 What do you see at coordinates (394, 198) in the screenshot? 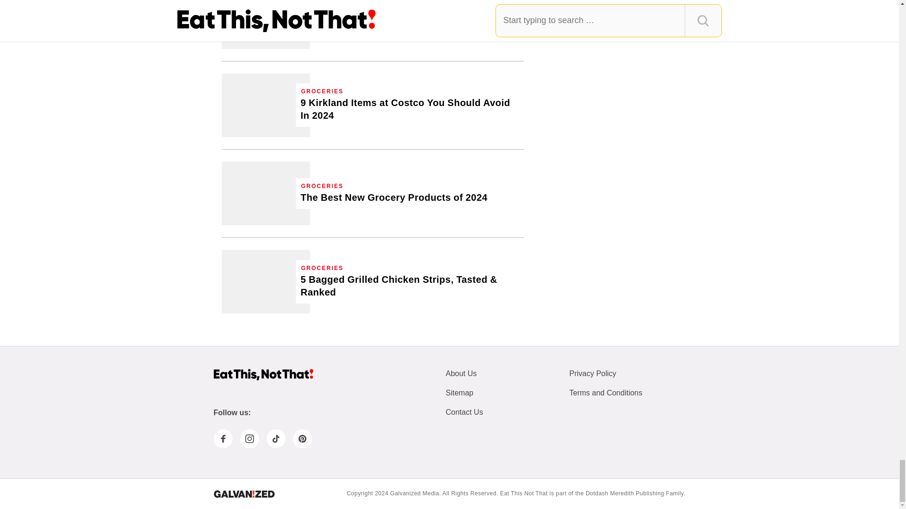
I see `The Best New Grocery Products of 2024` at bounding box center [394, 198].